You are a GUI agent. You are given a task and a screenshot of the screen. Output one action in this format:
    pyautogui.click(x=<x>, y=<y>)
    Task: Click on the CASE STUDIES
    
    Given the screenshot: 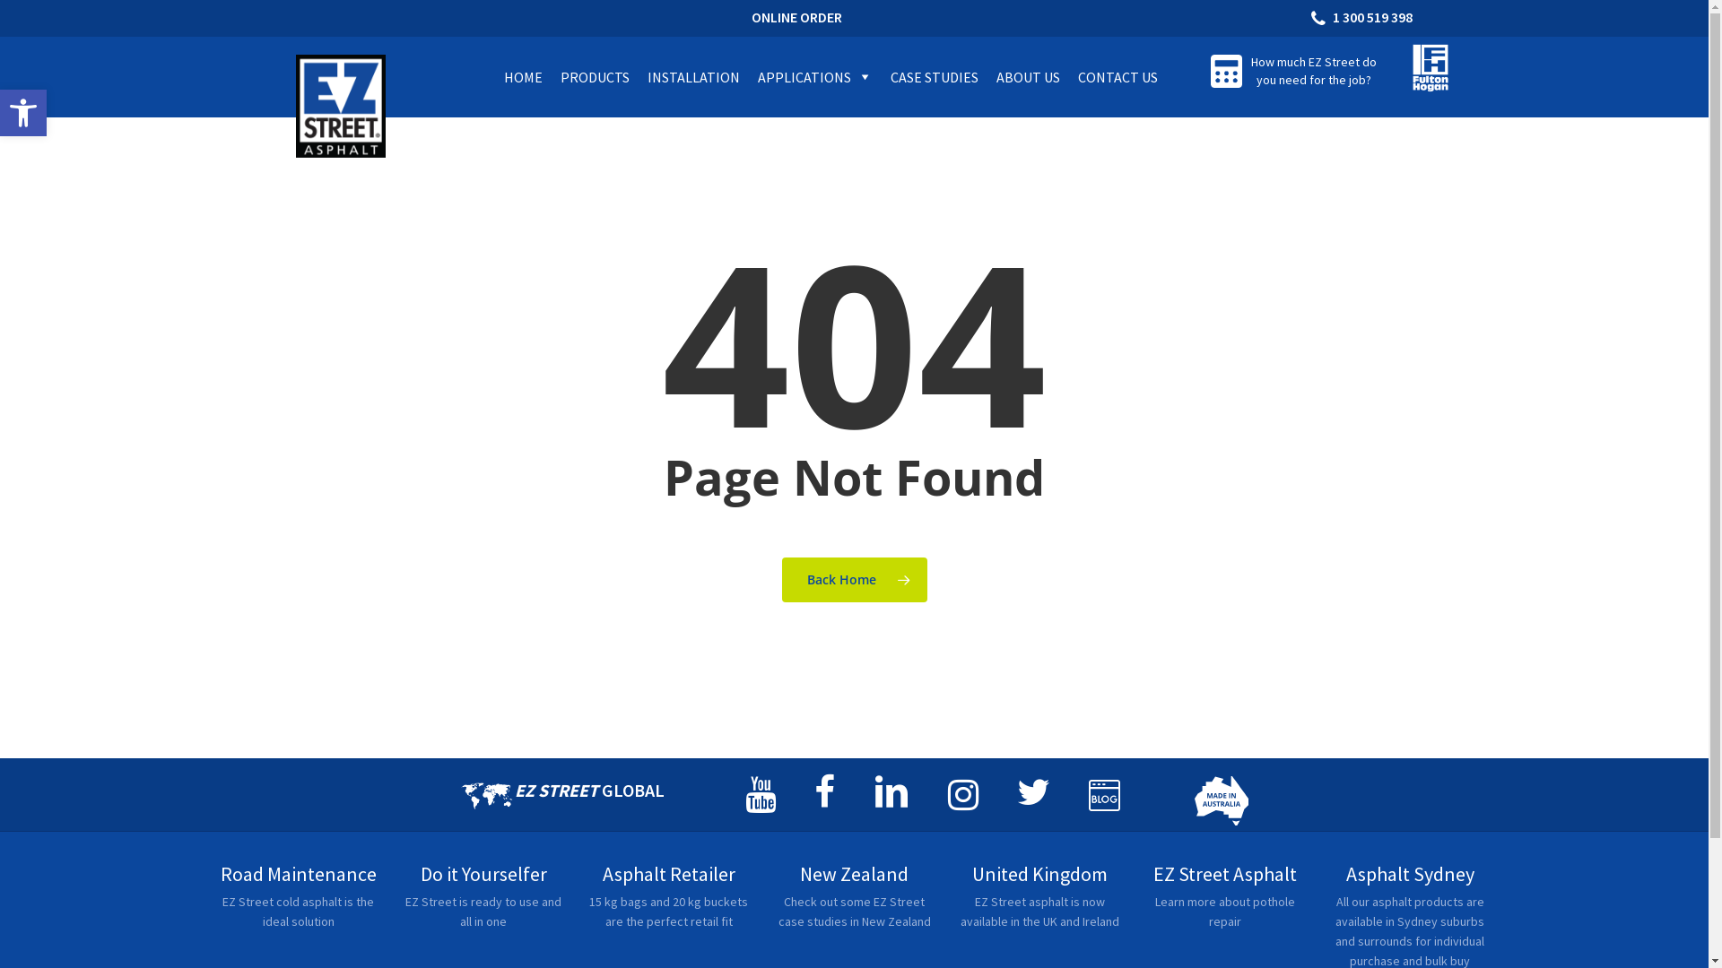 What is the action you would take?
    pyautogui.click(x=935, y=77)
    